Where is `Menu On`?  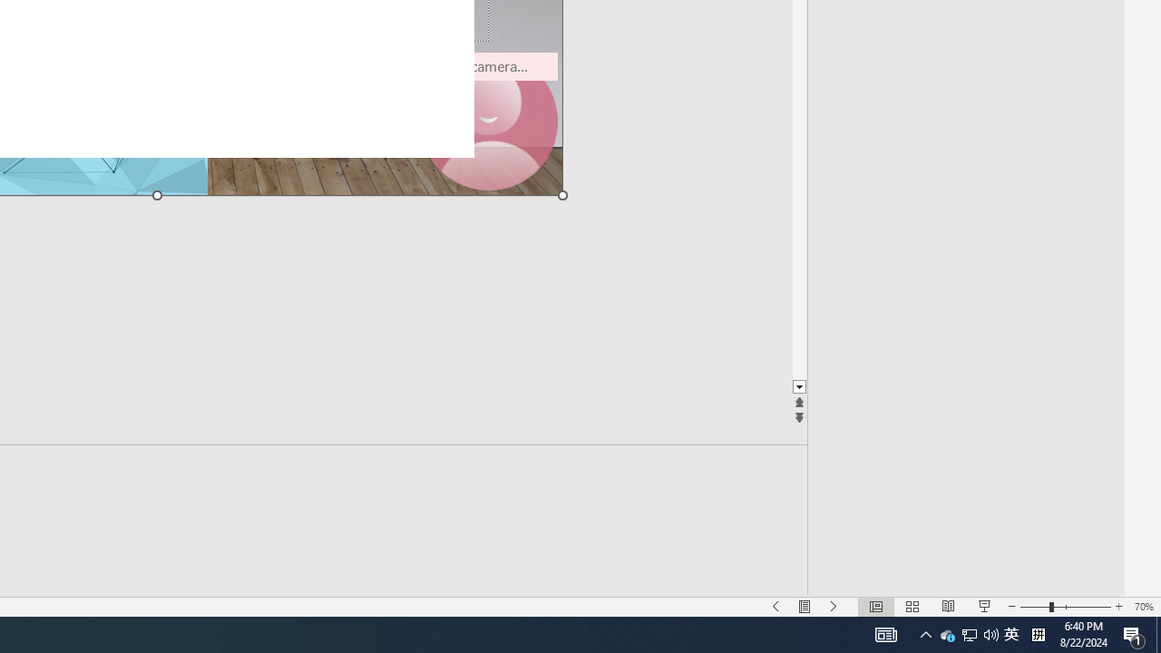 Menu On is located at coordinates (805, 606).